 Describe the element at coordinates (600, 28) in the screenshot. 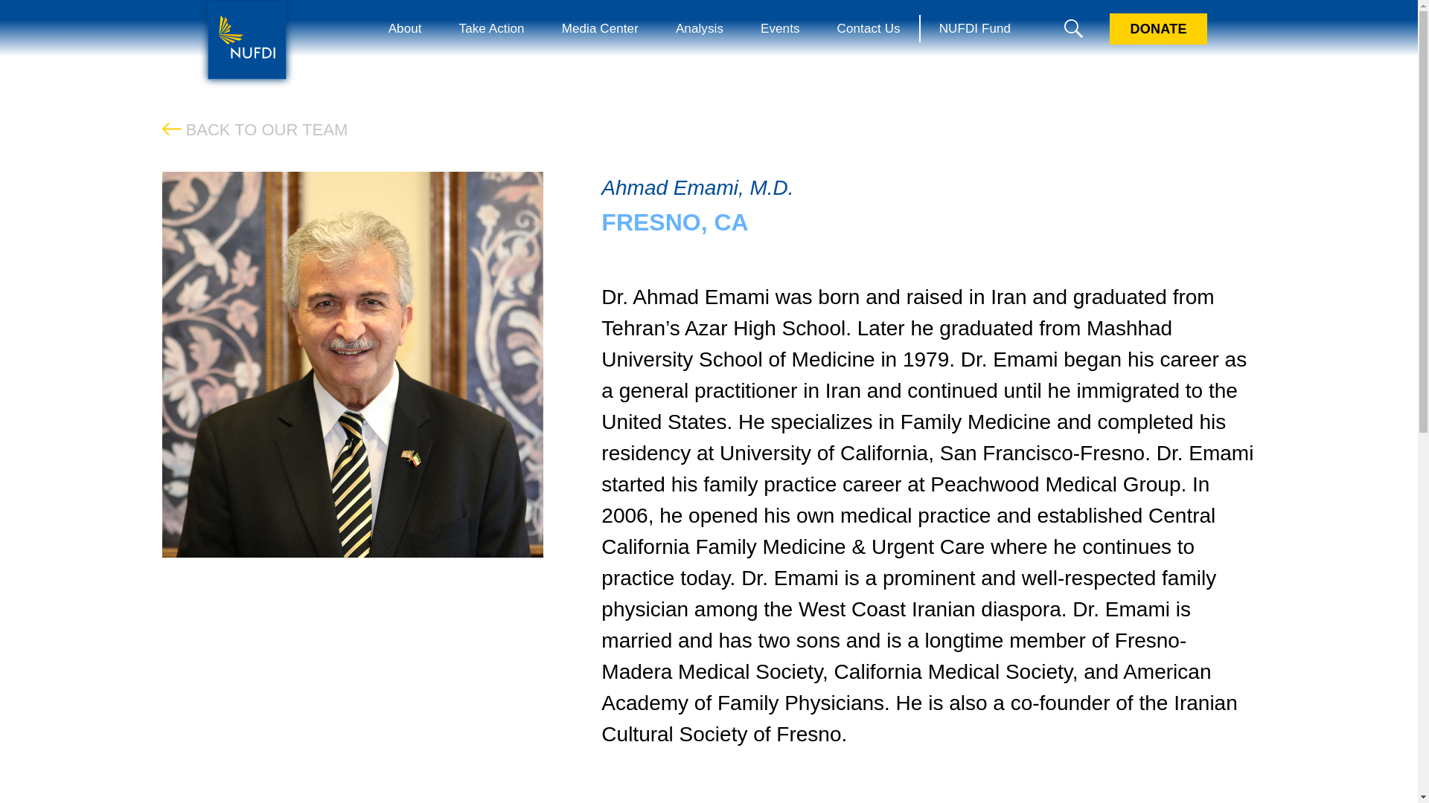

I see `Media Center` at that location.